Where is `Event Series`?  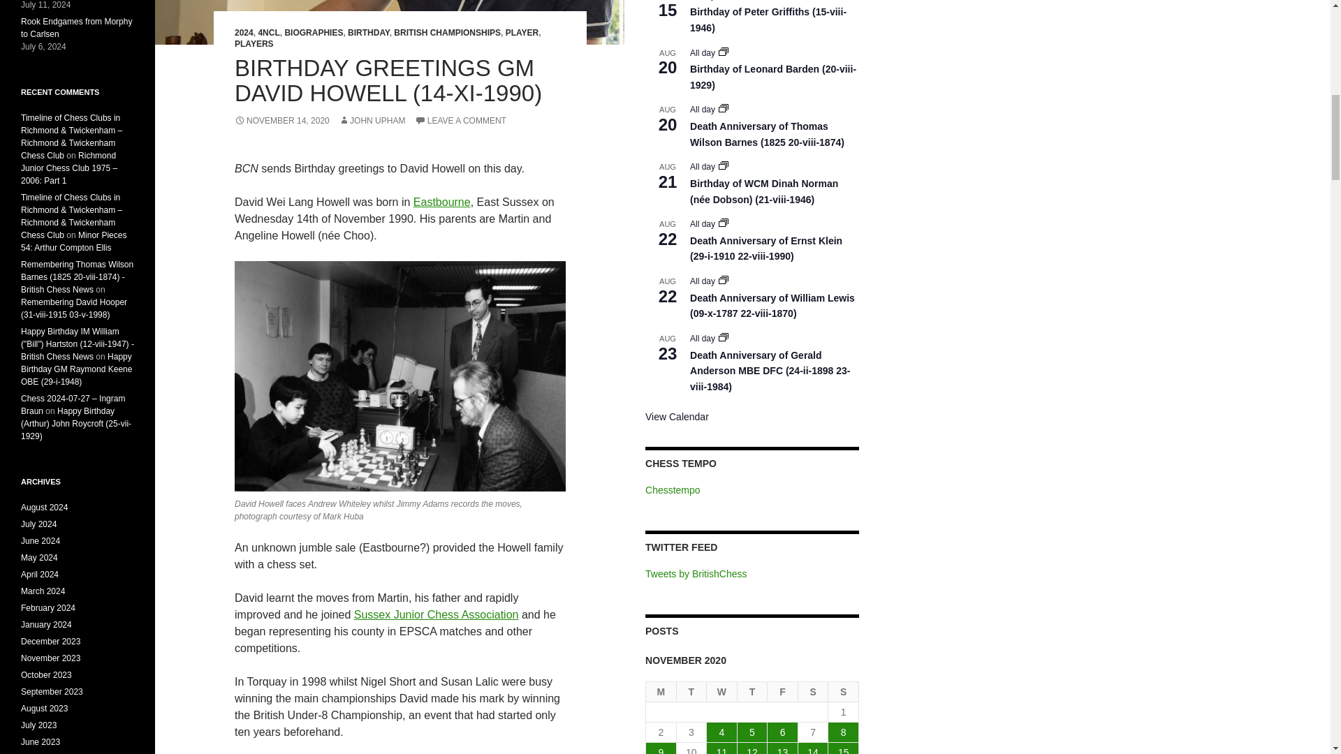
Event Series is located at coordinates (724, 223).